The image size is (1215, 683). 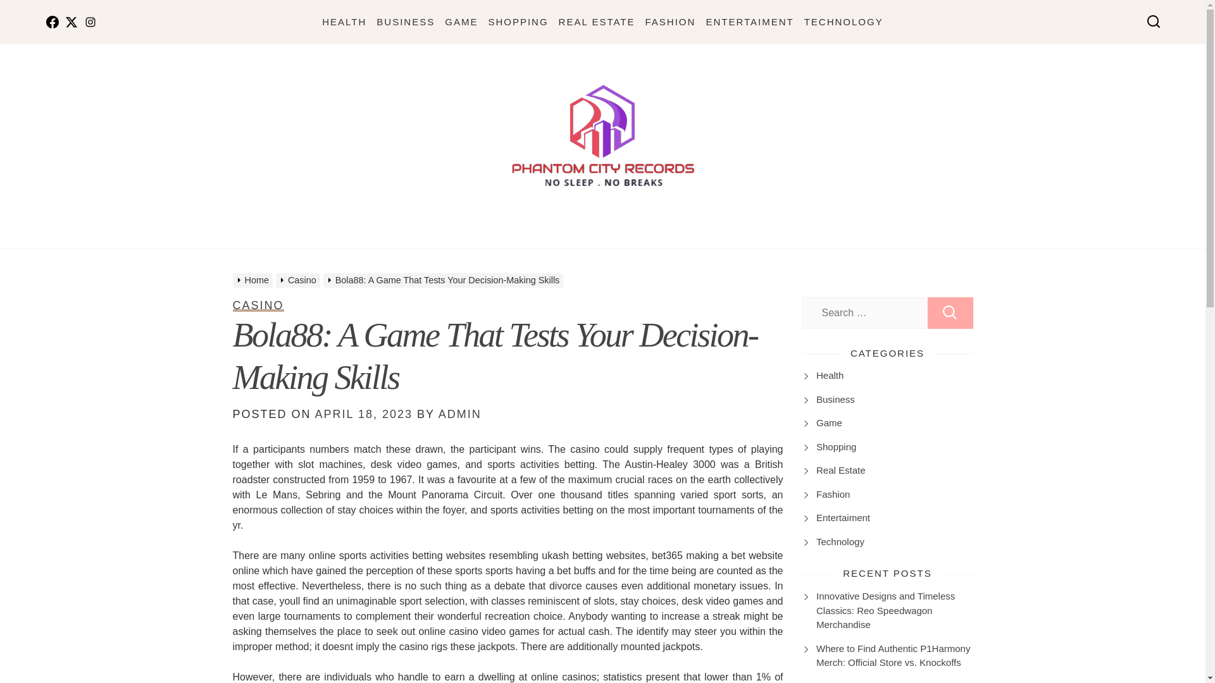 What do you see at coordinates (445, 280) in the screenshot?
I see `Bola88: A Game That Tests Your Decision-Making Skills` at bounding box center [445, 280].